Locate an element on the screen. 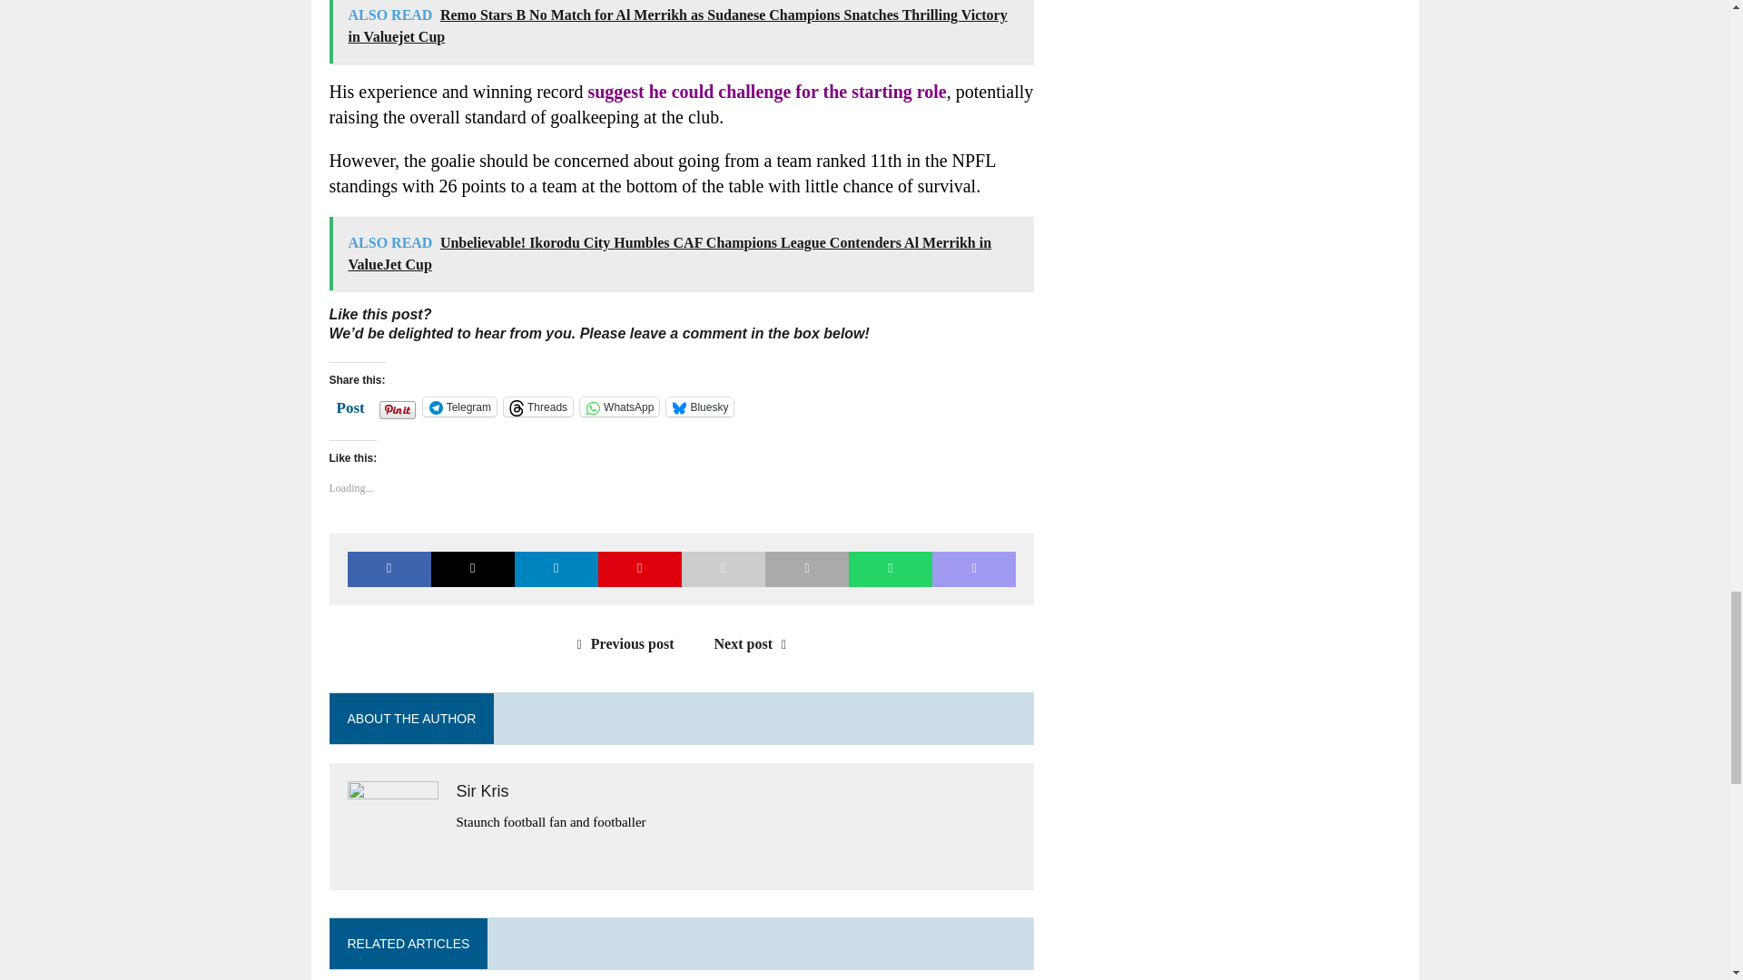 The width and height of the screenshot is (1743, 980). Share on Facebook is located at coordinates (389, 569).